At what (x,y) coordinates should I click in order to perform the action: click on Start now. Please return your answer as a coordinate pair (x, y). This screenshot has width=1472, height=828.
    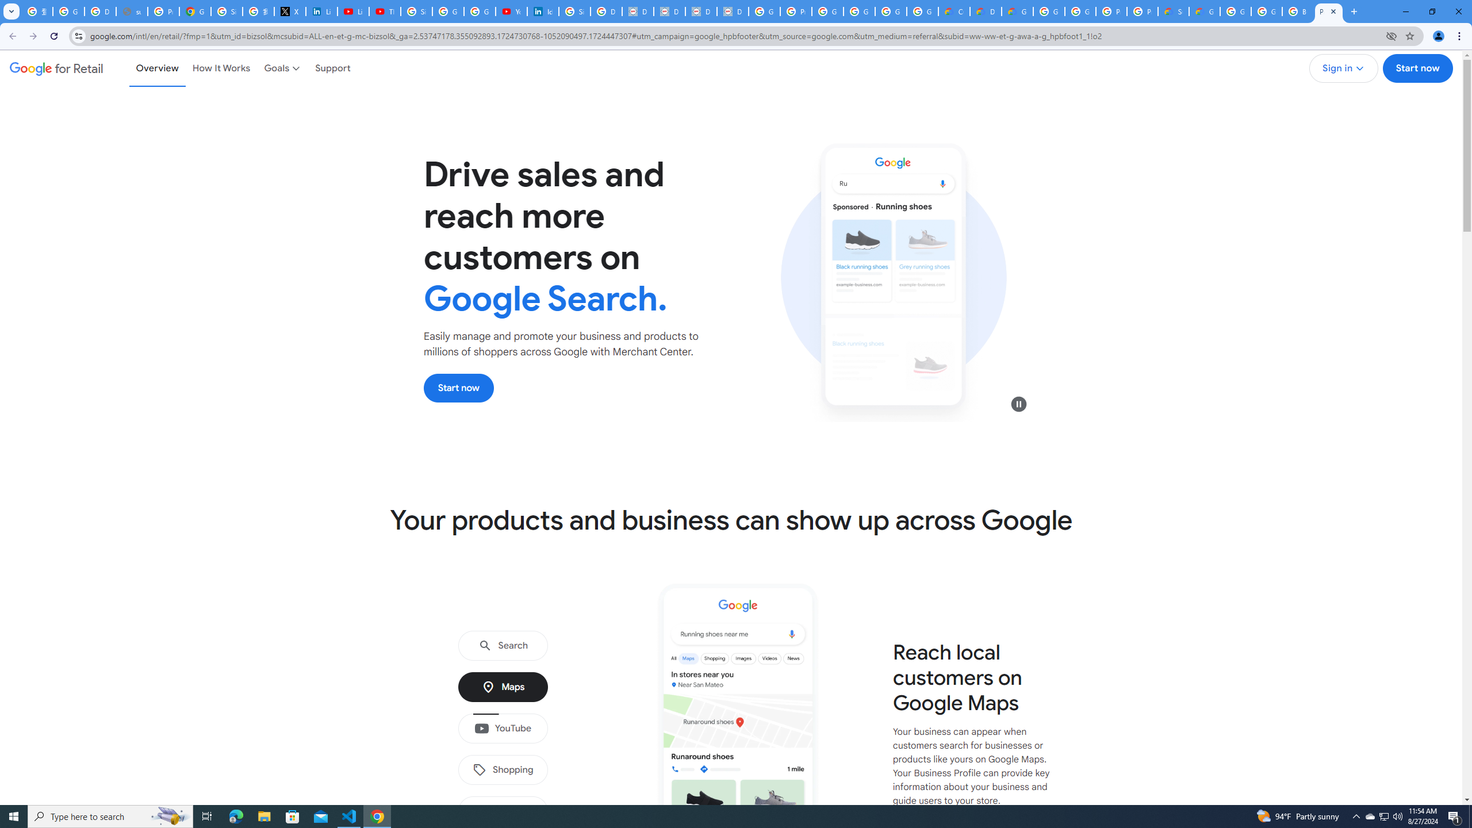
    Looking at the image, I should click on (459, 388).